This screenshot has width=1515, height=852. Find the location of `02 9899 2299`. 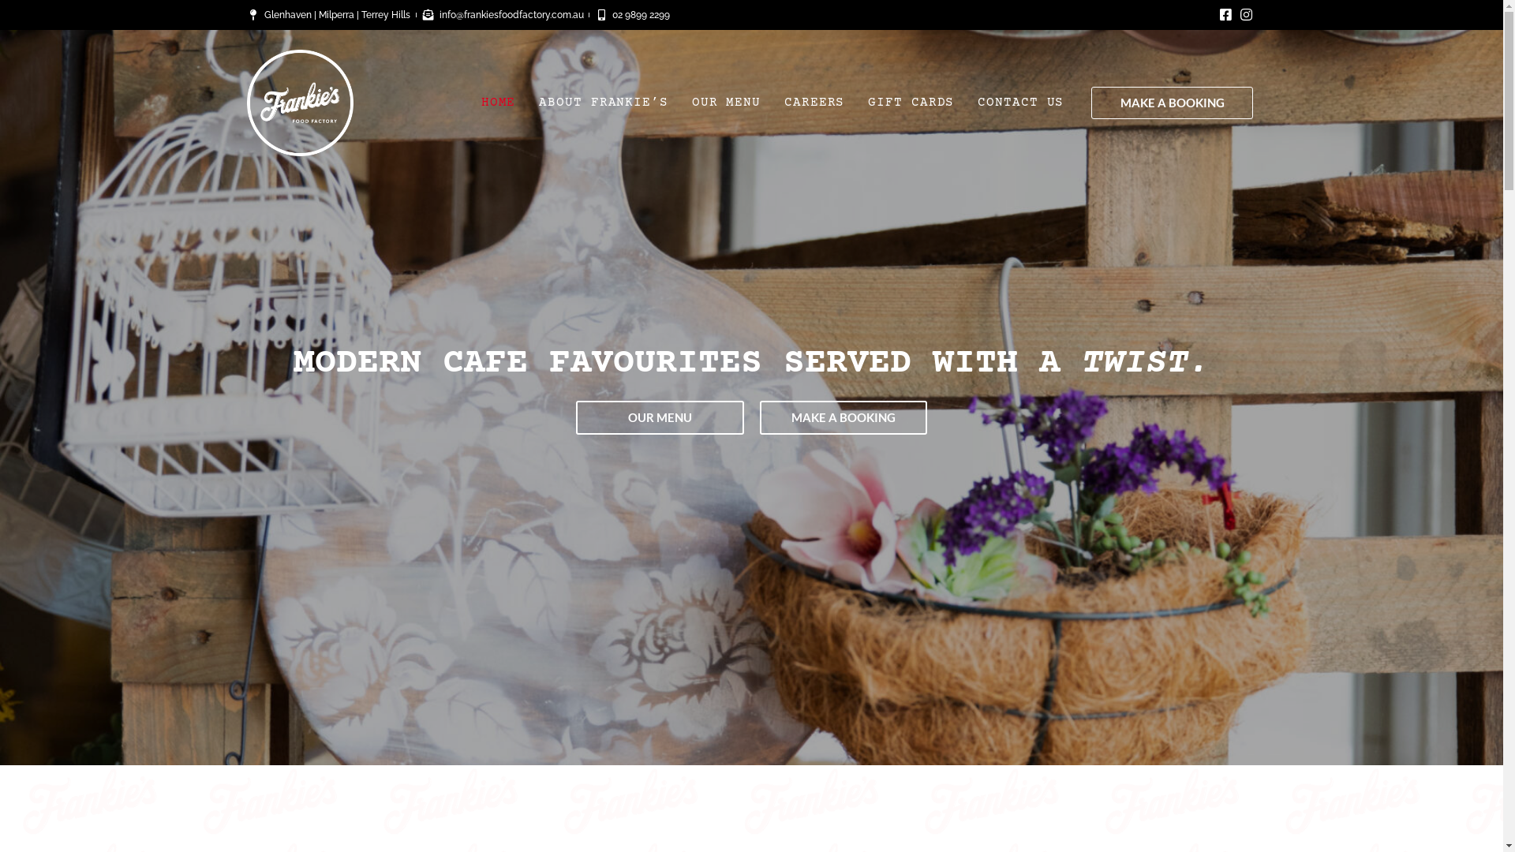

02 9899 2299 is located at coordinates (633, 15).